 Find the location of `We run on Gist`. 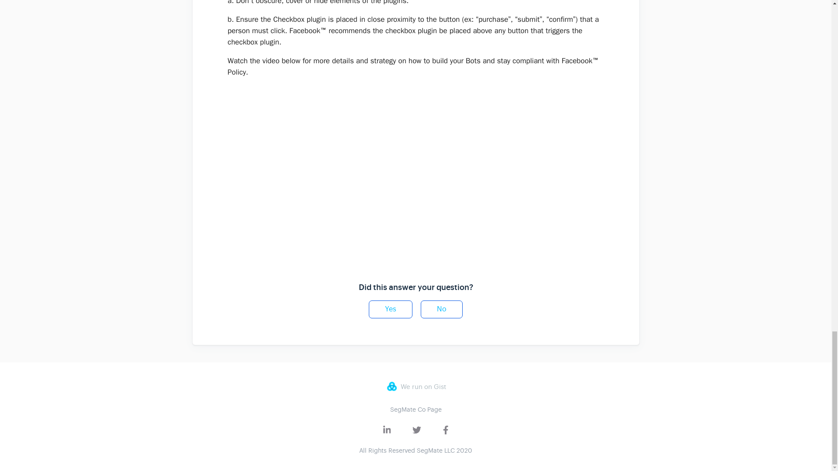

We run on Gist is located at coordinates (415, 386).